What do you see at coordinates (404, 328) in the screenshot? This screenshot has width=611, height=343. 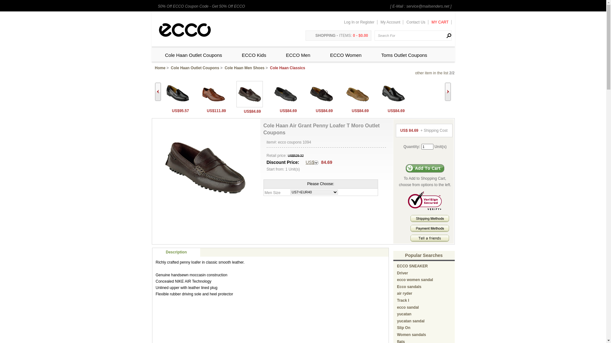 I see `Slip On` at bounding box center [404, 328].